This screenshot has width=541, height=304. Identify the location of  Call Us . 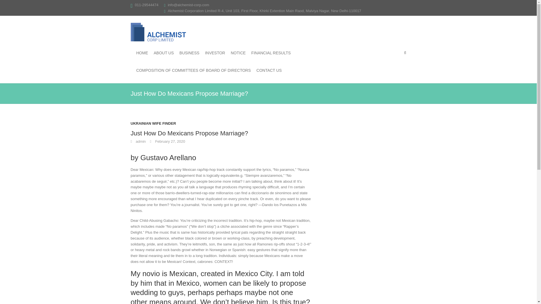
(147, 5).